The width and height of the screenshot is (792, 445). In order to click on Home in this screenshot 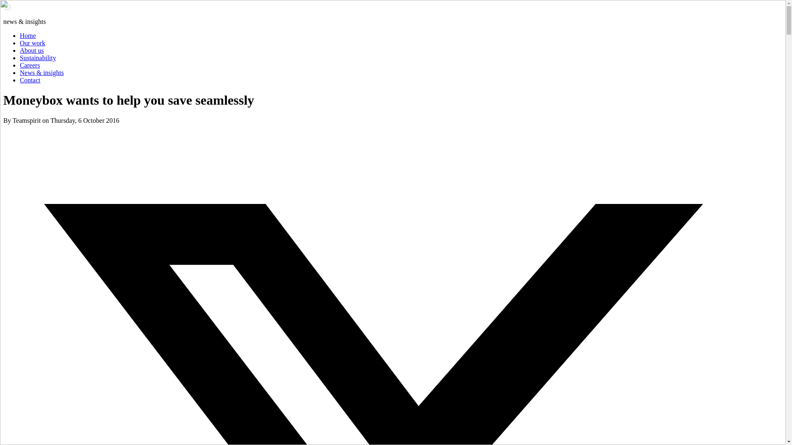, I will do `click(28, 35)`.